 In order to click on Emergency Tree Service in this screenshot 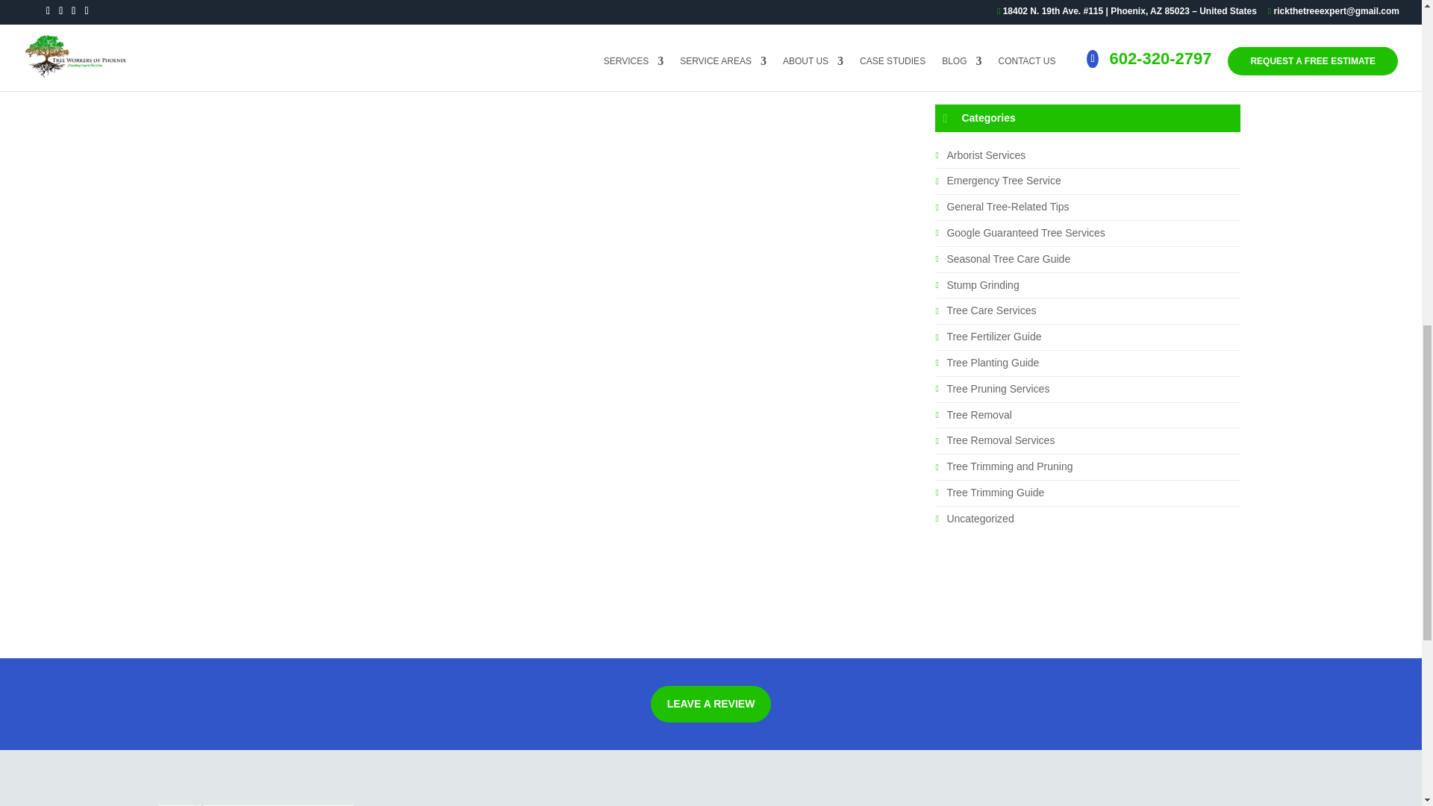, I will do `click(1003, 181)`.